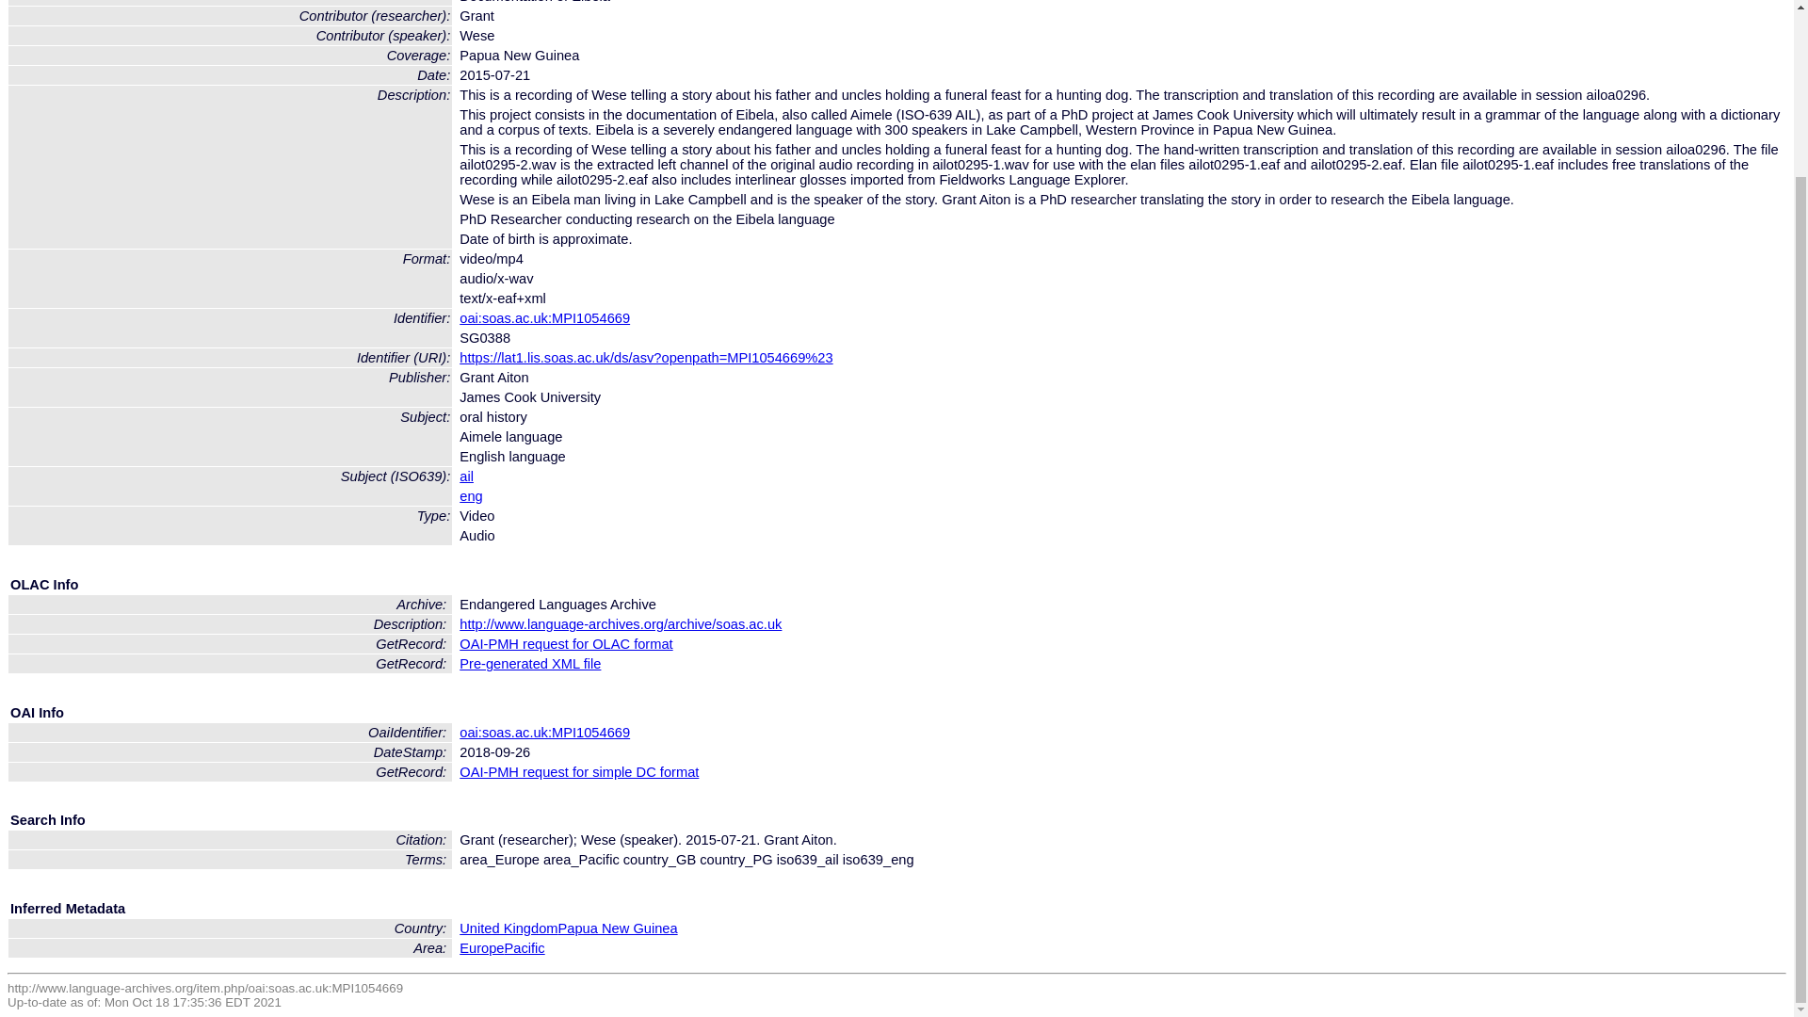 This screenshot has width=1808, height=1017. Describe the element at coordinates (525, 948) in the screenshot. I see `Pacific` at that location.